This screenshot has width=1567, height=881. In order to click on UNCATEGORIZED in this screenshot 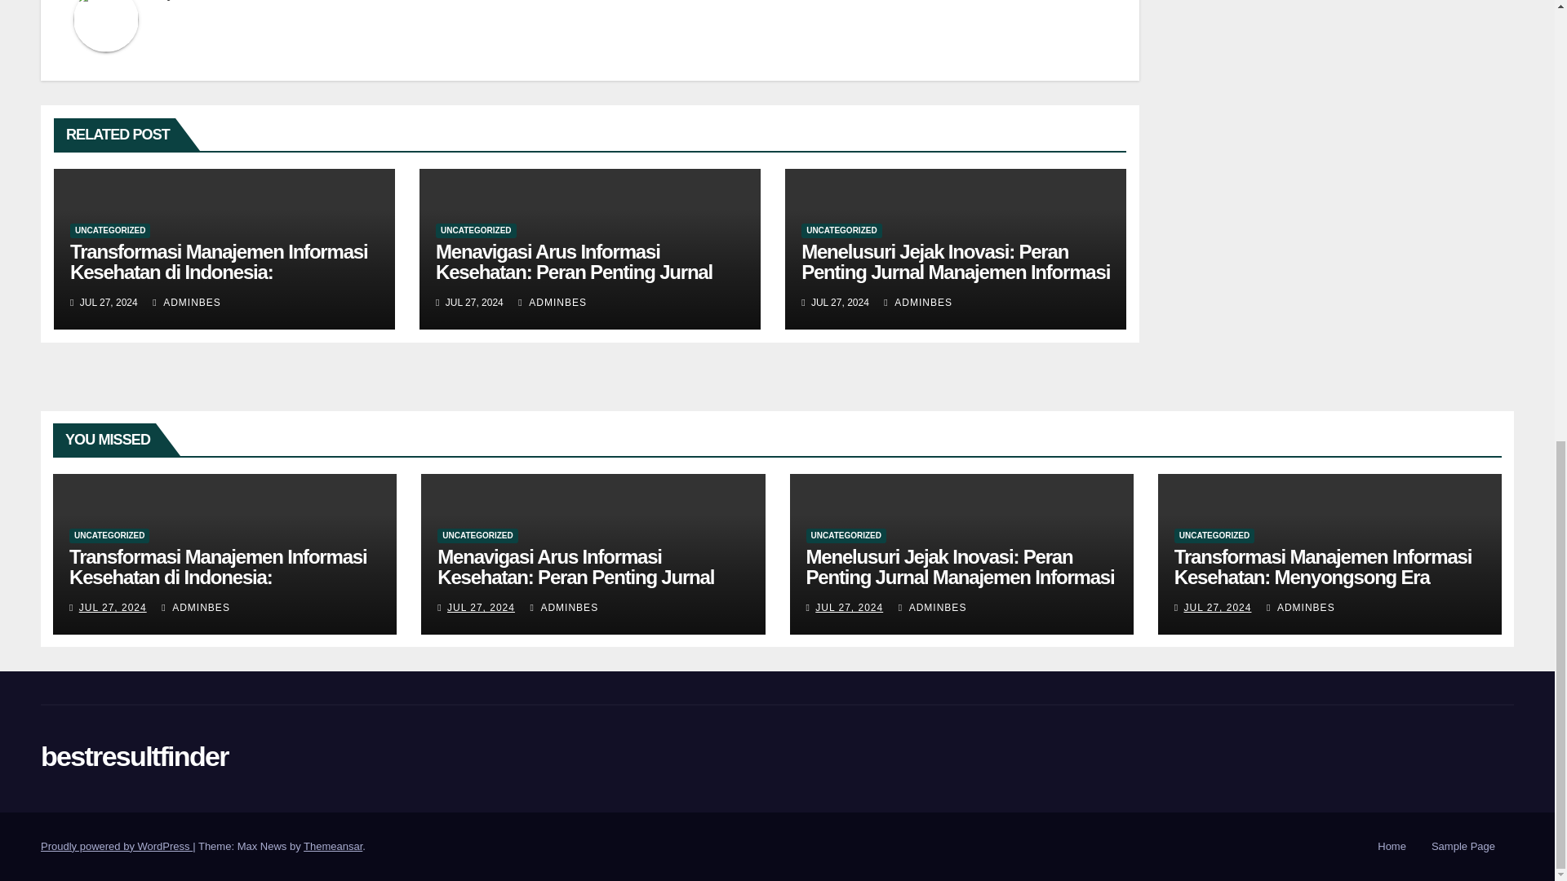, I will do `click(475, 230)`.